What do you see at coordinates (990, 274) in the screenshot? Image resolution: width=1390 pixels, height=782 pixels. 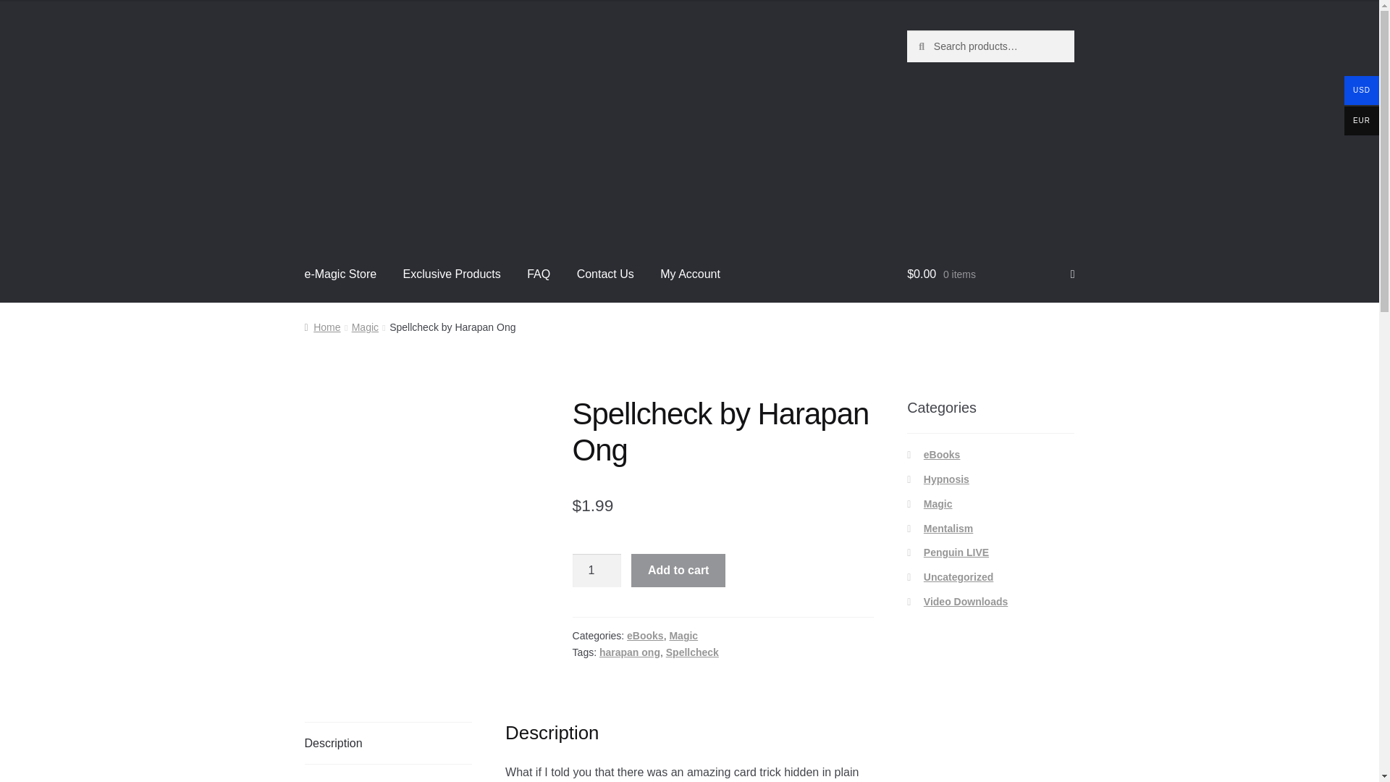 I see `View your shopping cart` at bounding box center [990, 274].